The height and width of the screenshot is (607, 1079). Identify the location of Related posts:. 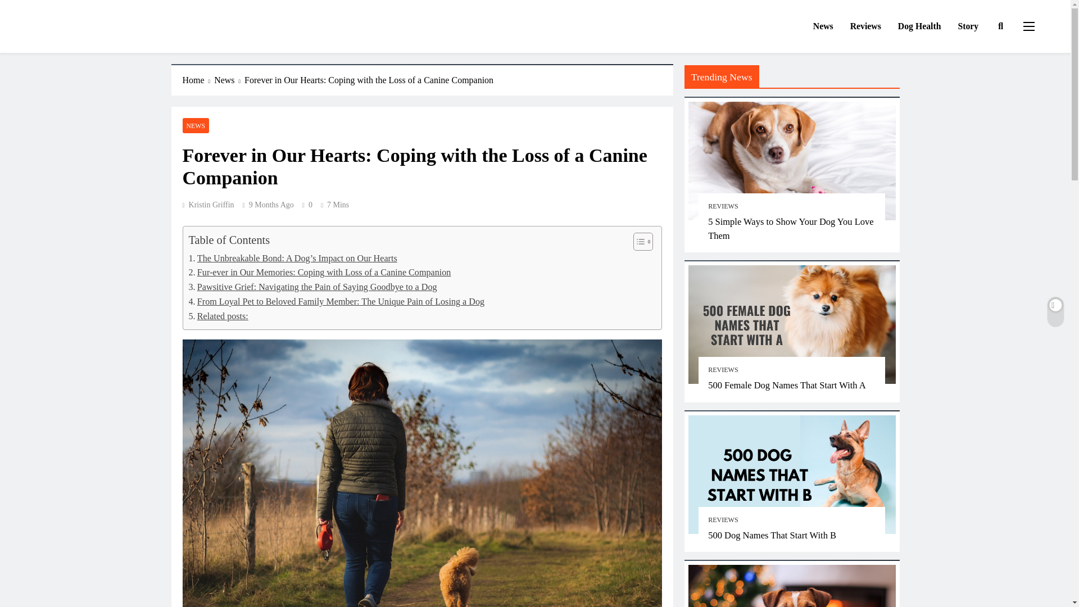
(218, 316).